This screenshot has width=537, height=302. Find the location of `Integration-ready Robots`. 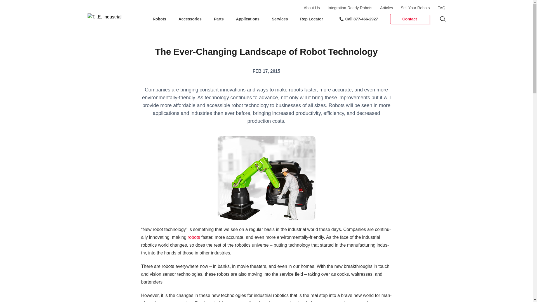

Integration-ready Robots is located at coordinates (350, 8).